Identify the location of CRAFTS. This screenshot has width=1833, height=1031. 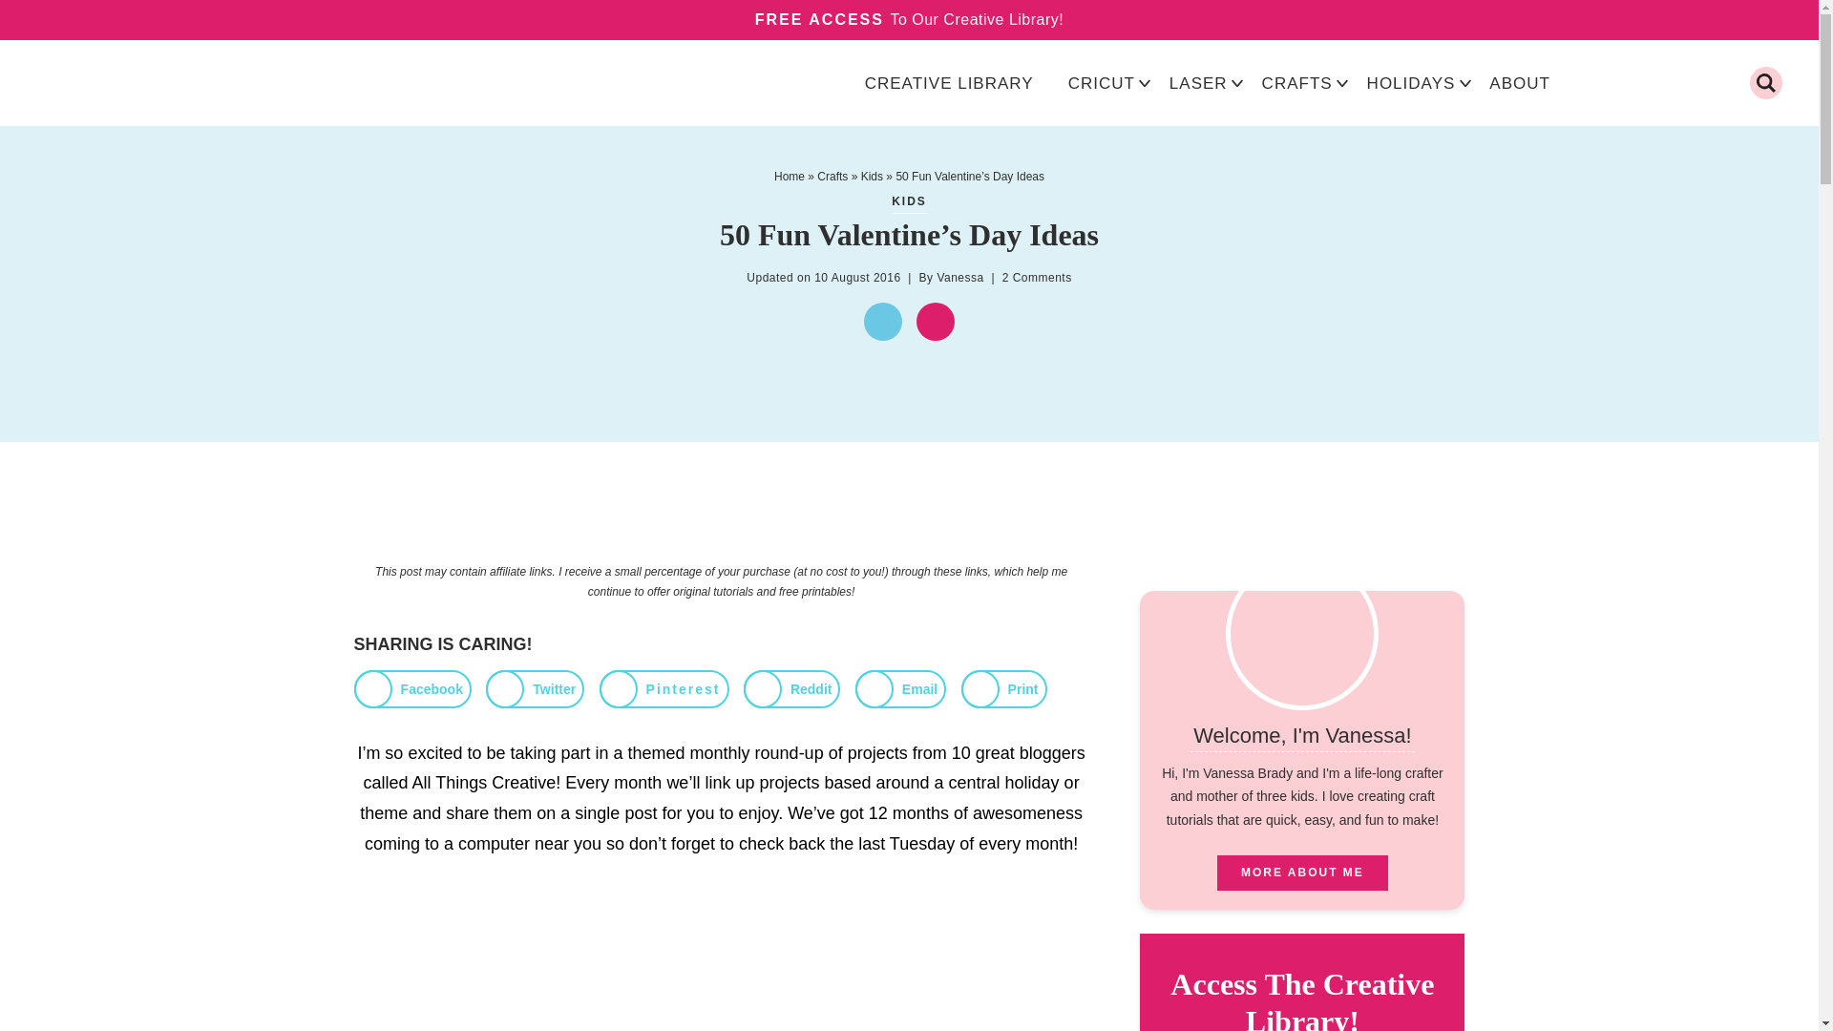
(1296, 83).